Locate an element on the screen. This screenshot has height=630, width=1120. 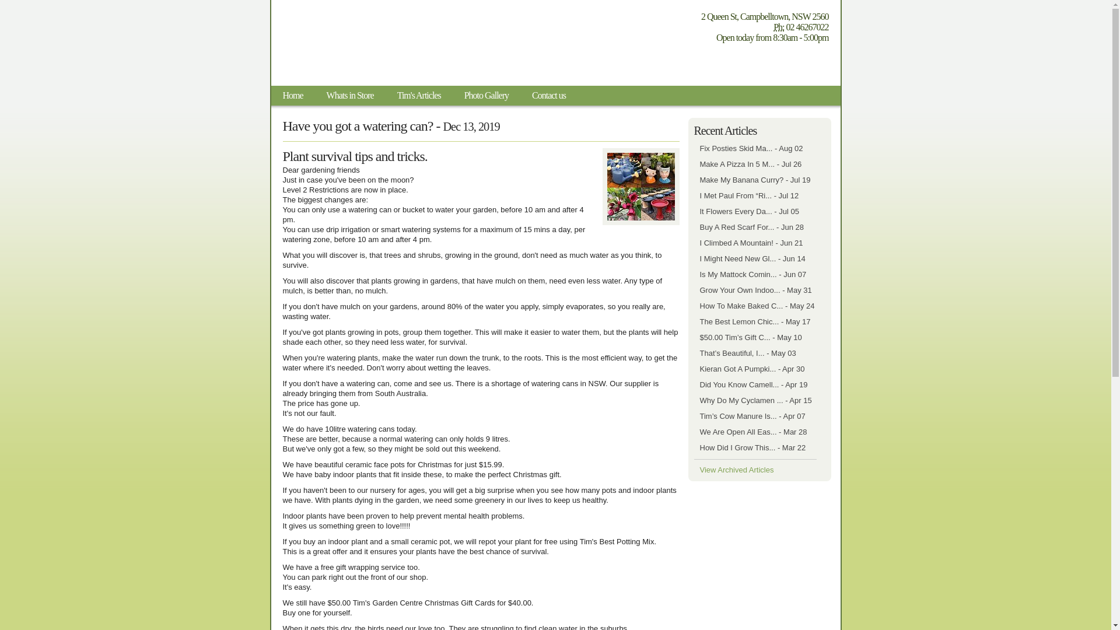
How To Make Baked C... - May 24 is located at coordinates (757, 306).